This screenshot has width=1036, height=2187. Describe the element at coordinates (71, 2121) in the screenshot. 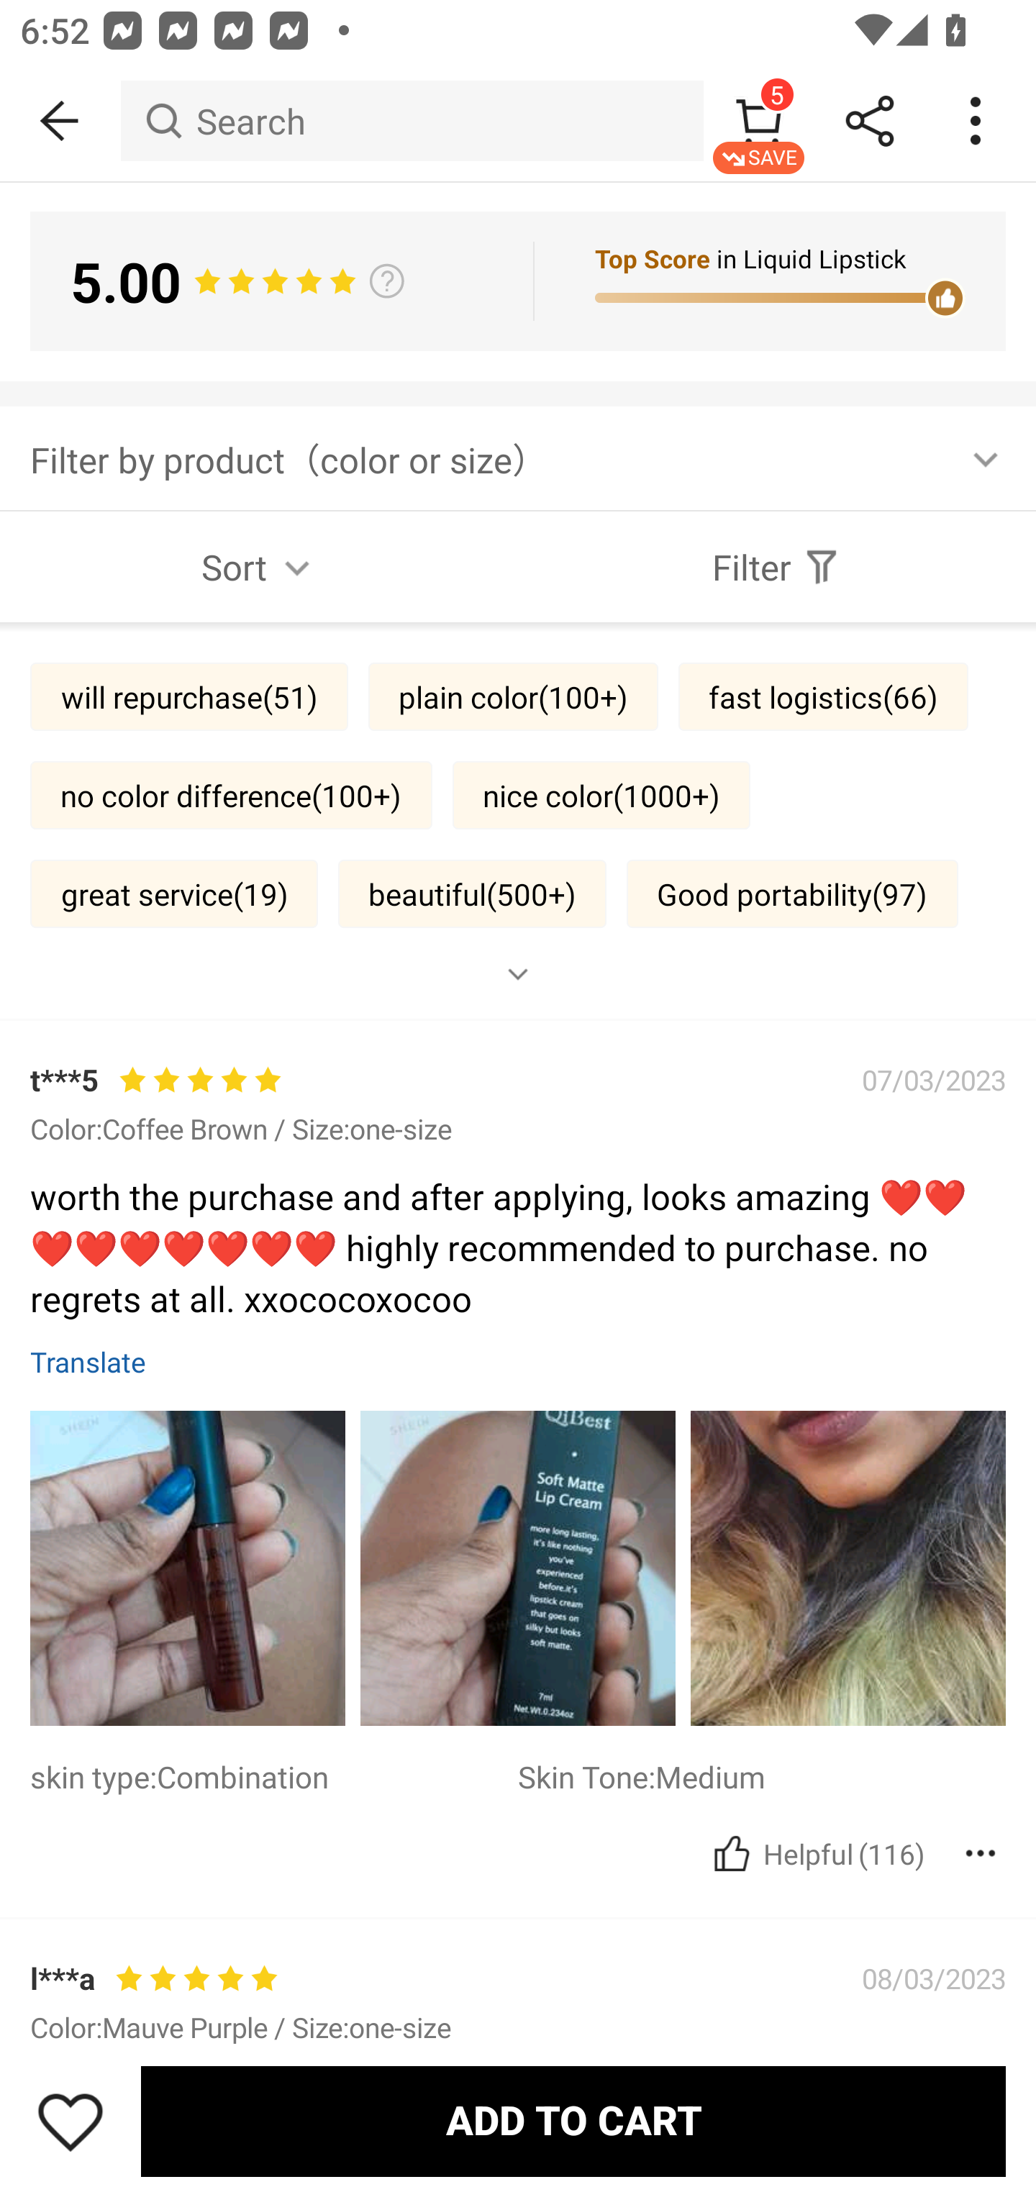

I see `Save` at that location.